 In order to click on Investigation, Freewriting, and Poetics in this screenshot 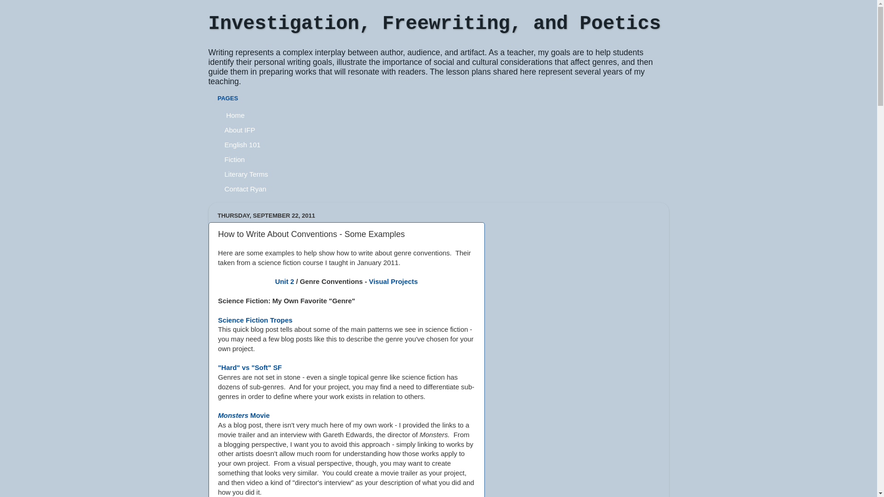, I will do `click(435, 24)`.